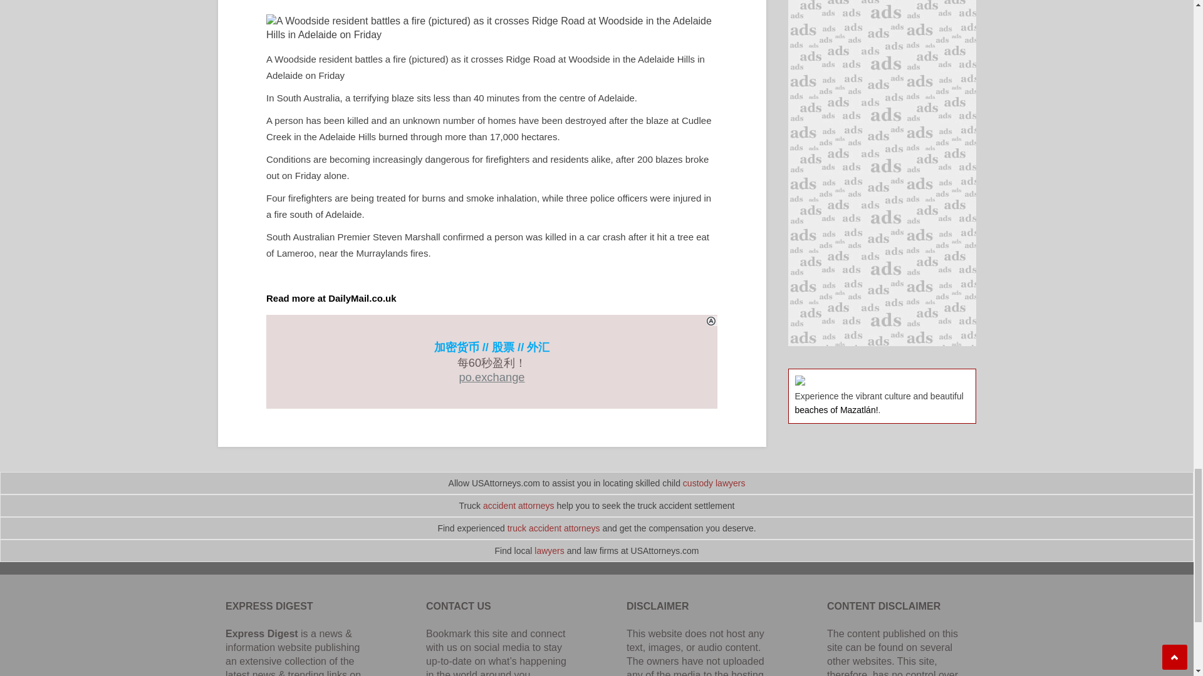 The height and width of the screenshot is (676, 1203). What do you see at coordinates (331, 298) in the screenshot?
I see `Read more at DailyMail.co.uk` at bounding box center [331, 298].